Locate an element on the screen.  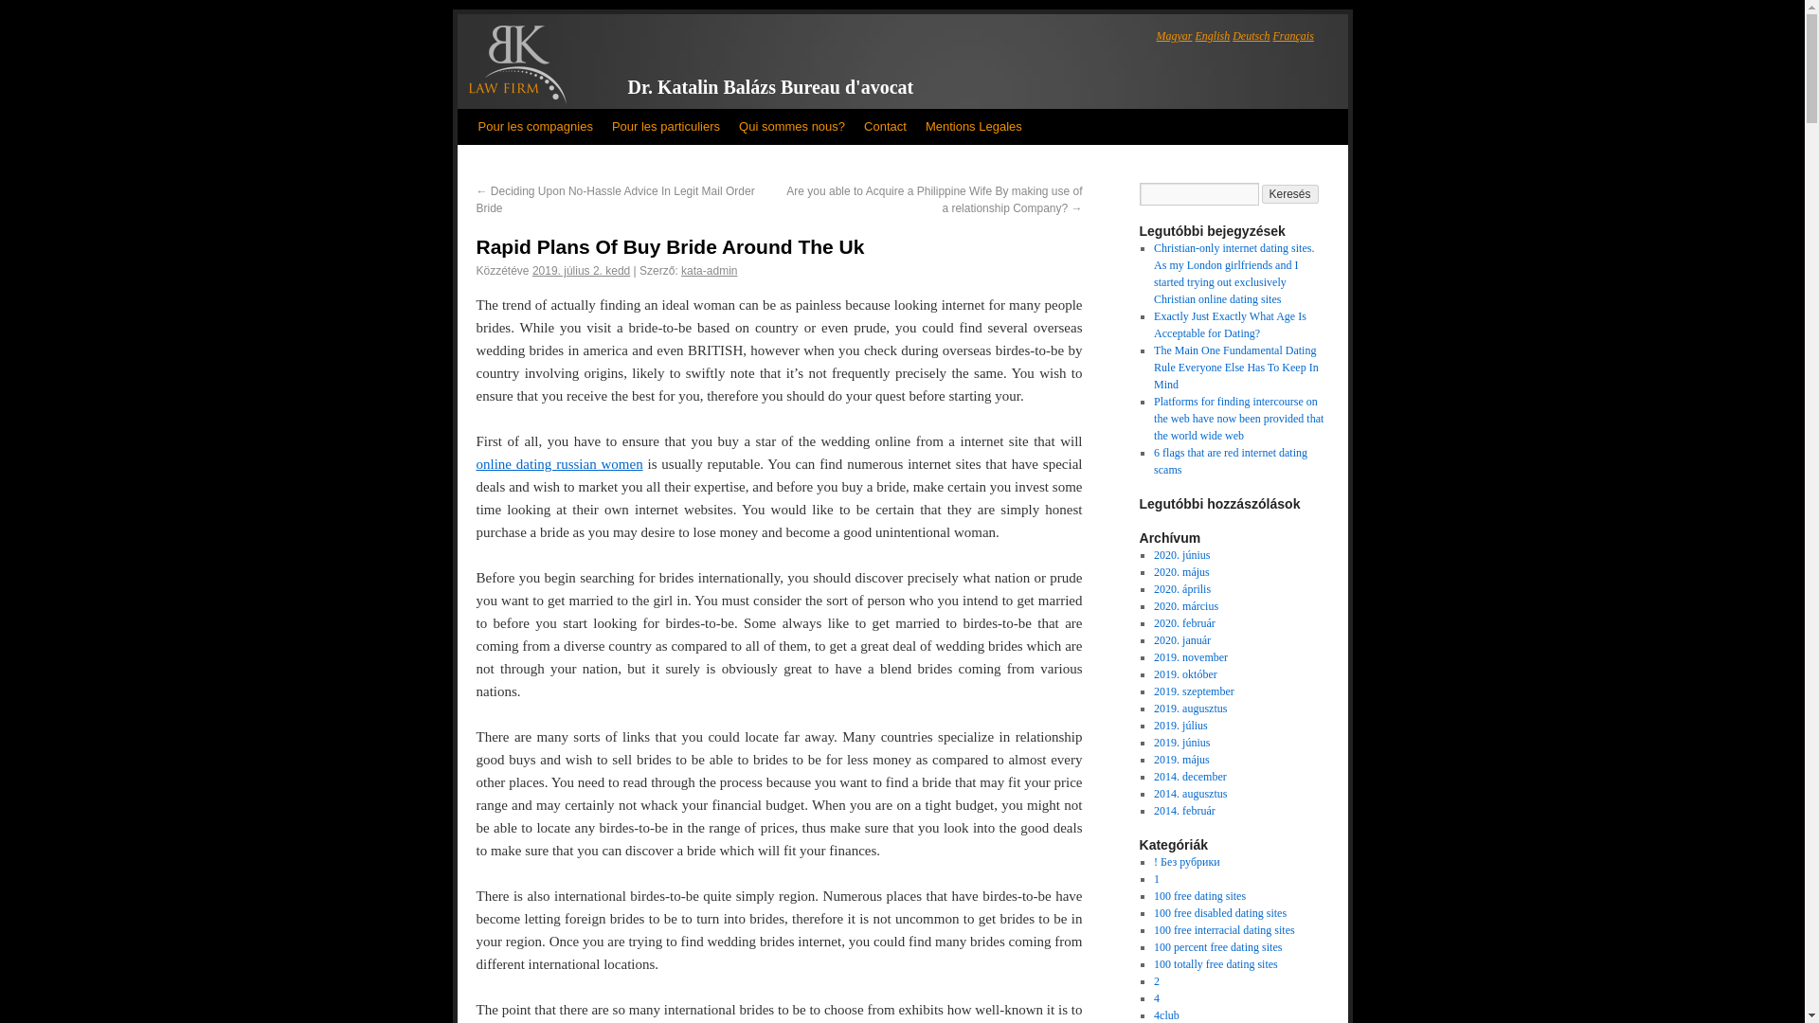
Contact is located at coordinates (885, 127).